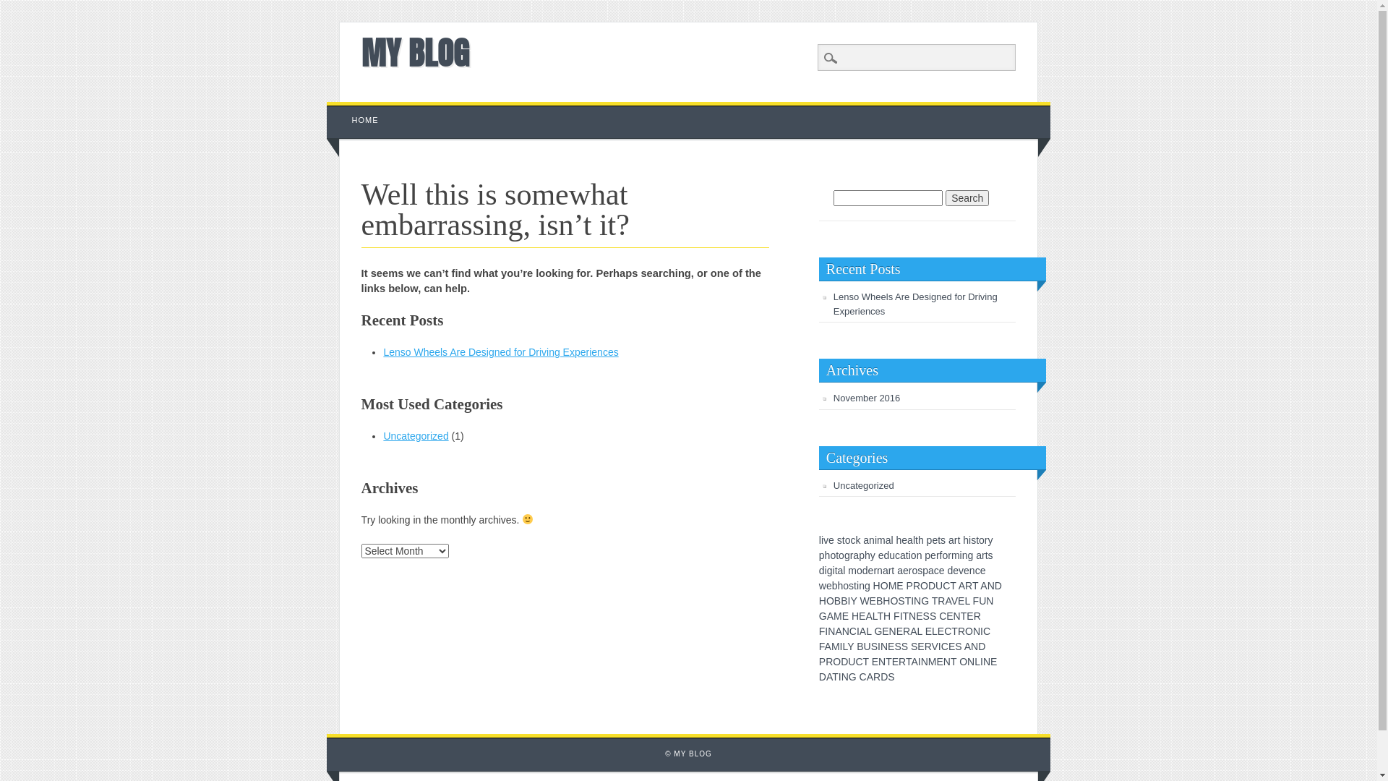 Image resolution: width=1388 pixels, height=781 pixels. Describe the element at coordinates (920, 631) in the screenshot. I see `L` at that location.